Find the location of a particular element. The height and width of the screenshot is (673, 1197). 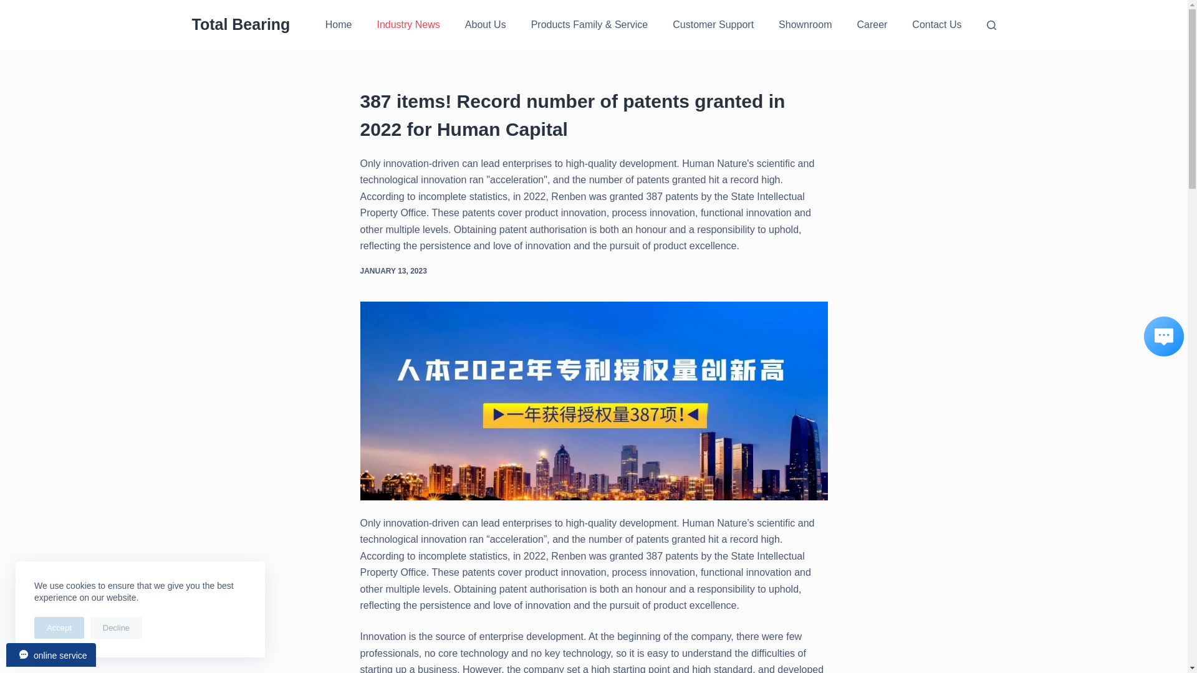

Home is located at coordinates (339, 25).